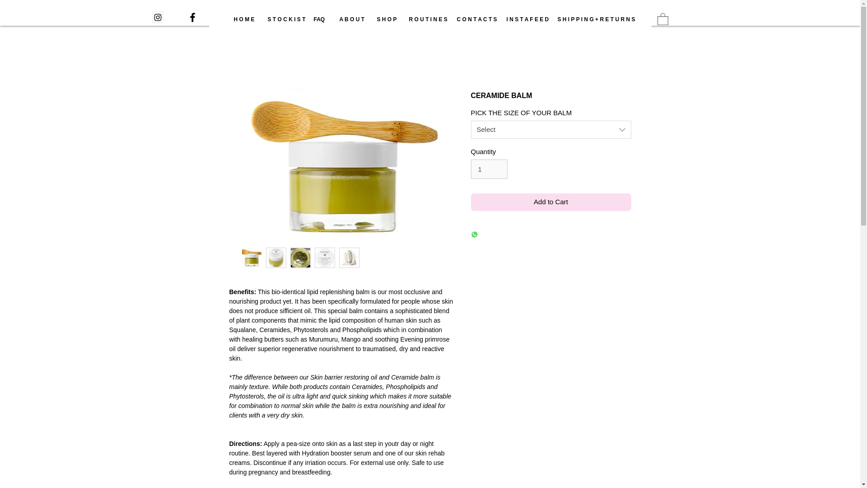  What do you see at coordinates (386, 20) in the screenshot?
I see `S H O P` at bounding box center [386, 20].